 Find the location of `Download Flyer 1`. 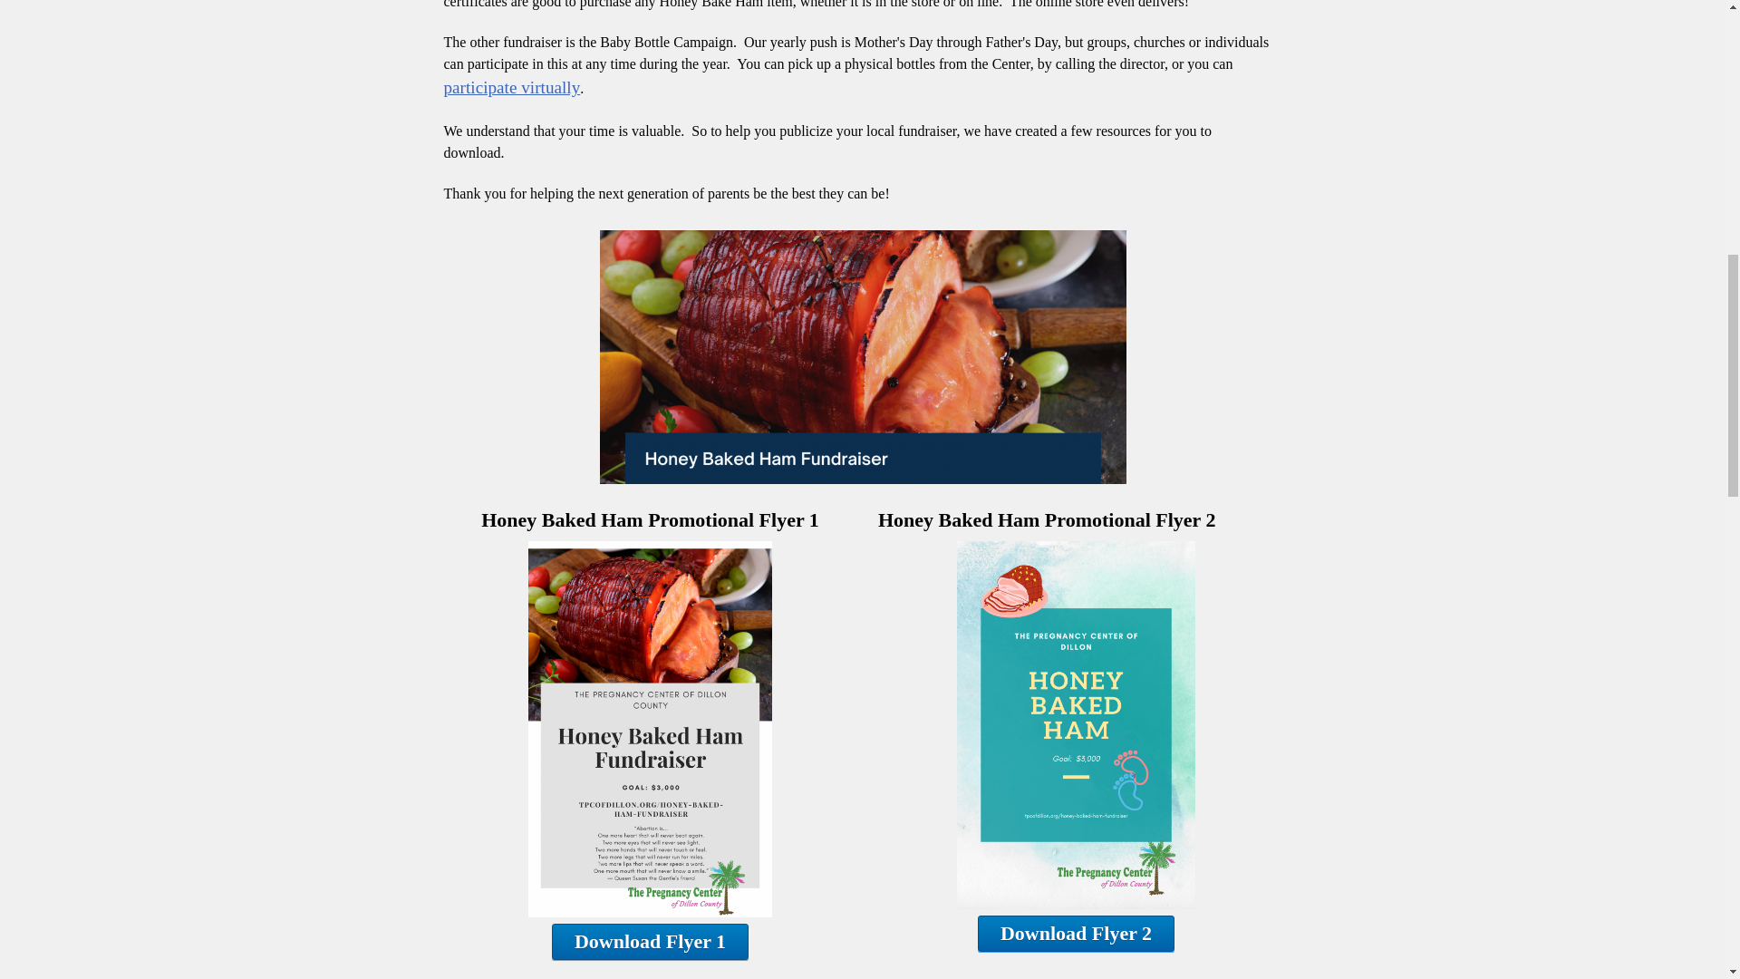

Download Flyer 1 is located at coordinates (649, 942).